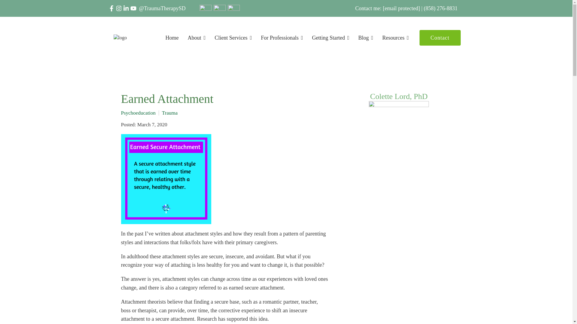  I want to click on For Professionals, so click(282, 38).